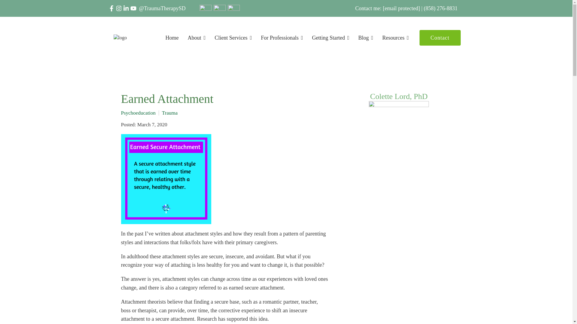  I want to click on For Professionals, so click(282, 38).